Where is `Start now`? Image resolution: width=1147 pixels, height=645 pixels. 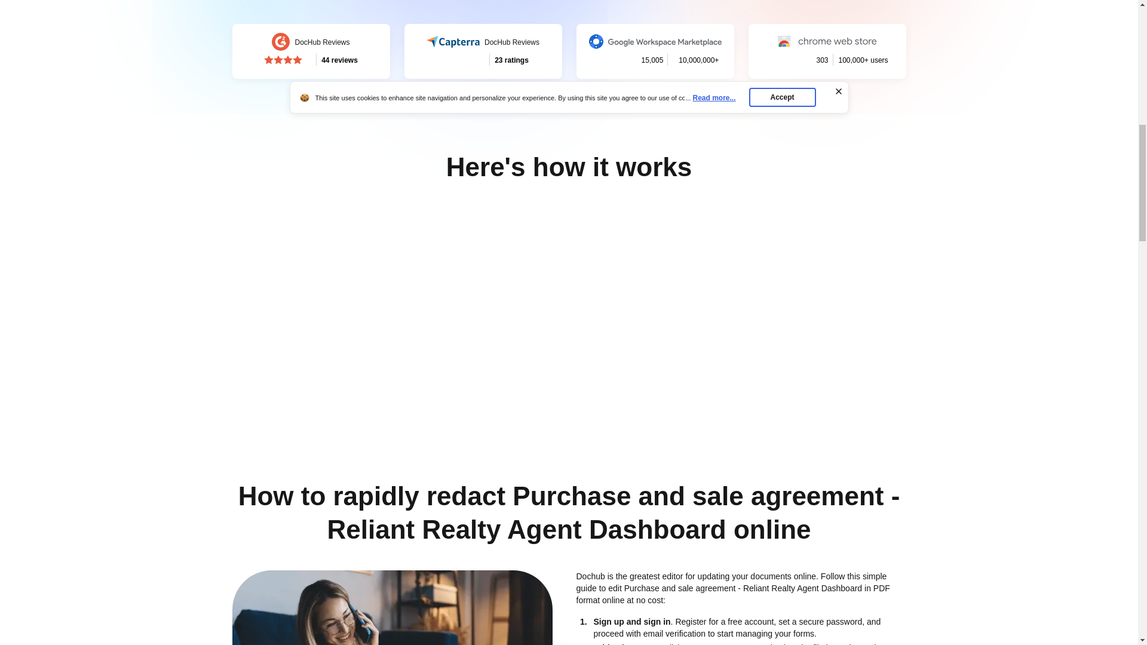
Start now is located at coordinates (734, 27).